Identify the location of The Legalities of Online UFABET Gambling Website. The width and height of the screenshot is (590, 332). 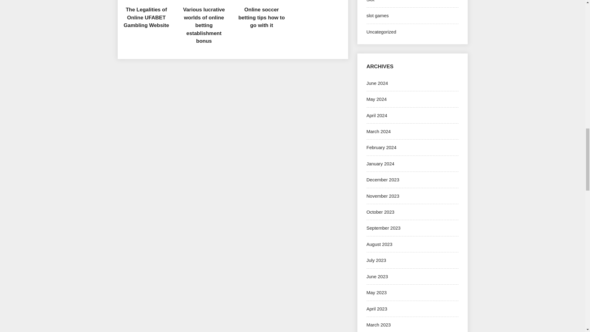
(146, 17).